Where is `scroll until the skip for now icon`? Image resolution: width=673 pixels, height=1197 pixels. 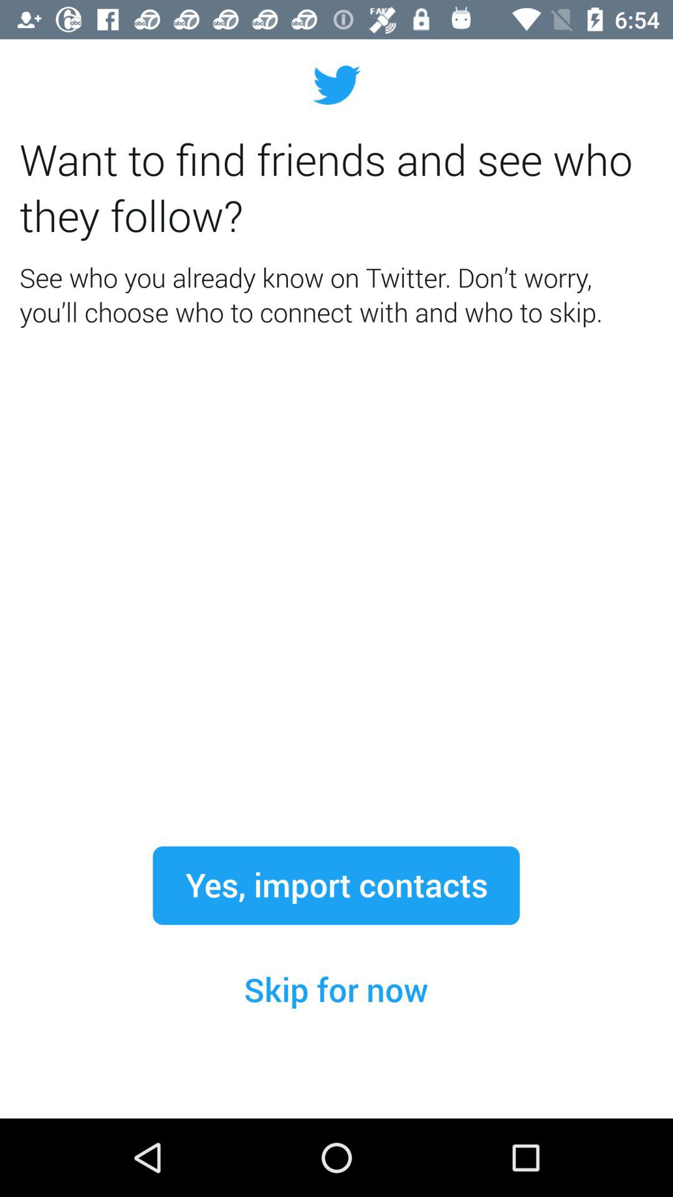
scroll until the skip for now icon is located at coordinates (336, 990).